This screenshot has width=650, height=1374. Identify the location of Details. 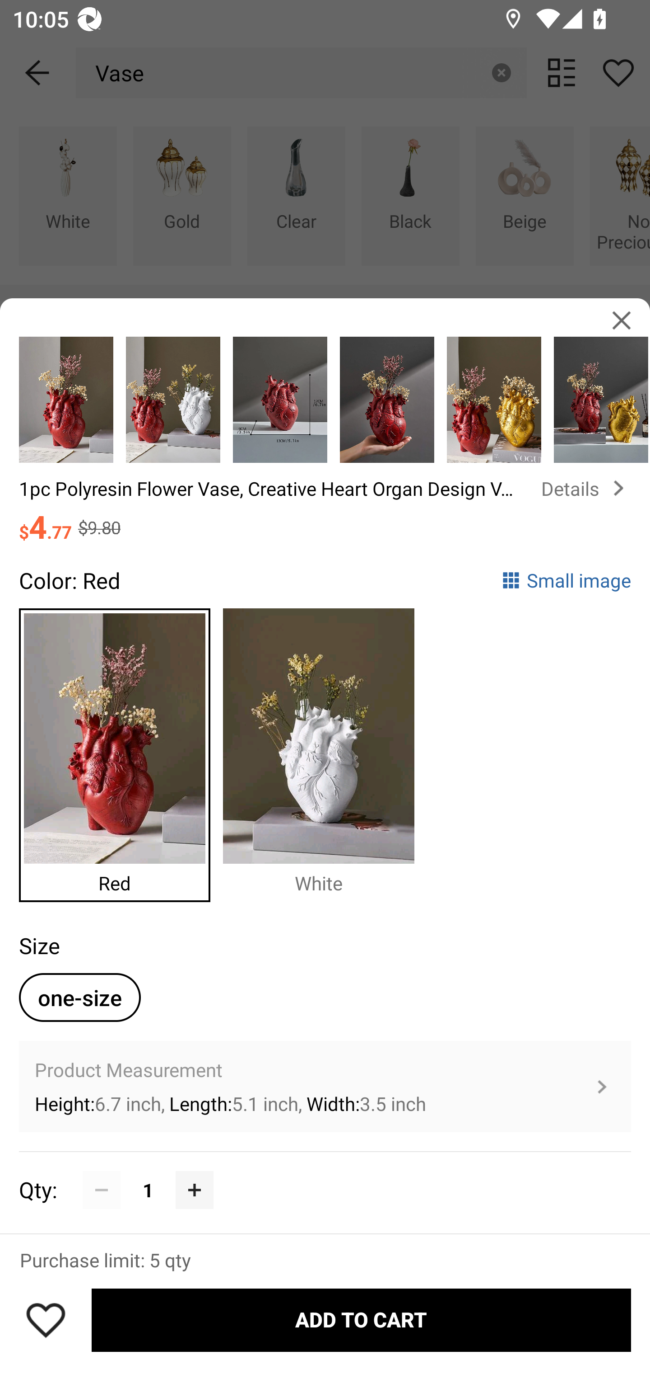
(586, 488).